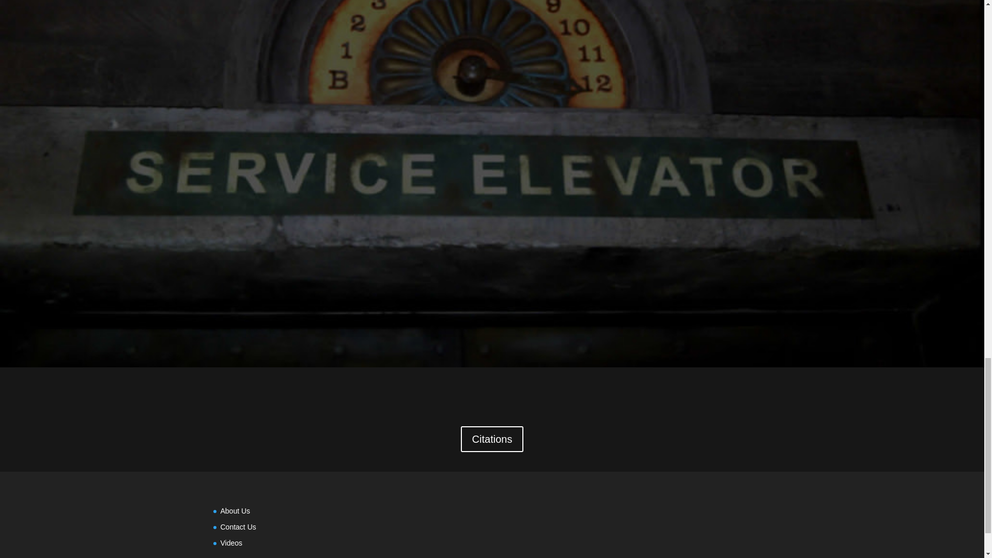  Describe the element at coordinates (492, 439) in the screenshot. I see `Citations` at that location.